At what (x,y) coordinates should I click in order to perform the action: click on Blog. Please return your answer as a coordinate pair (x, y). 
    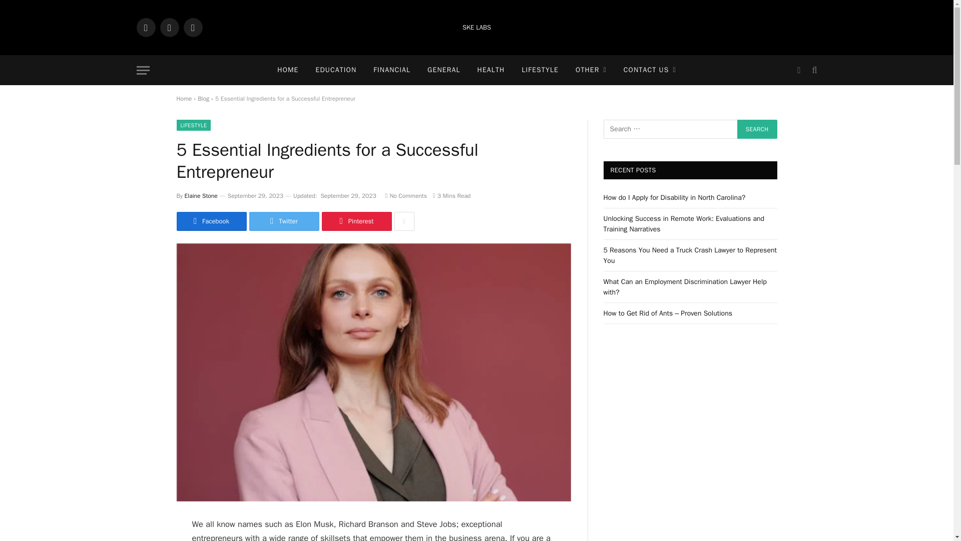
    Looking at the image, I should click on (203, 99).